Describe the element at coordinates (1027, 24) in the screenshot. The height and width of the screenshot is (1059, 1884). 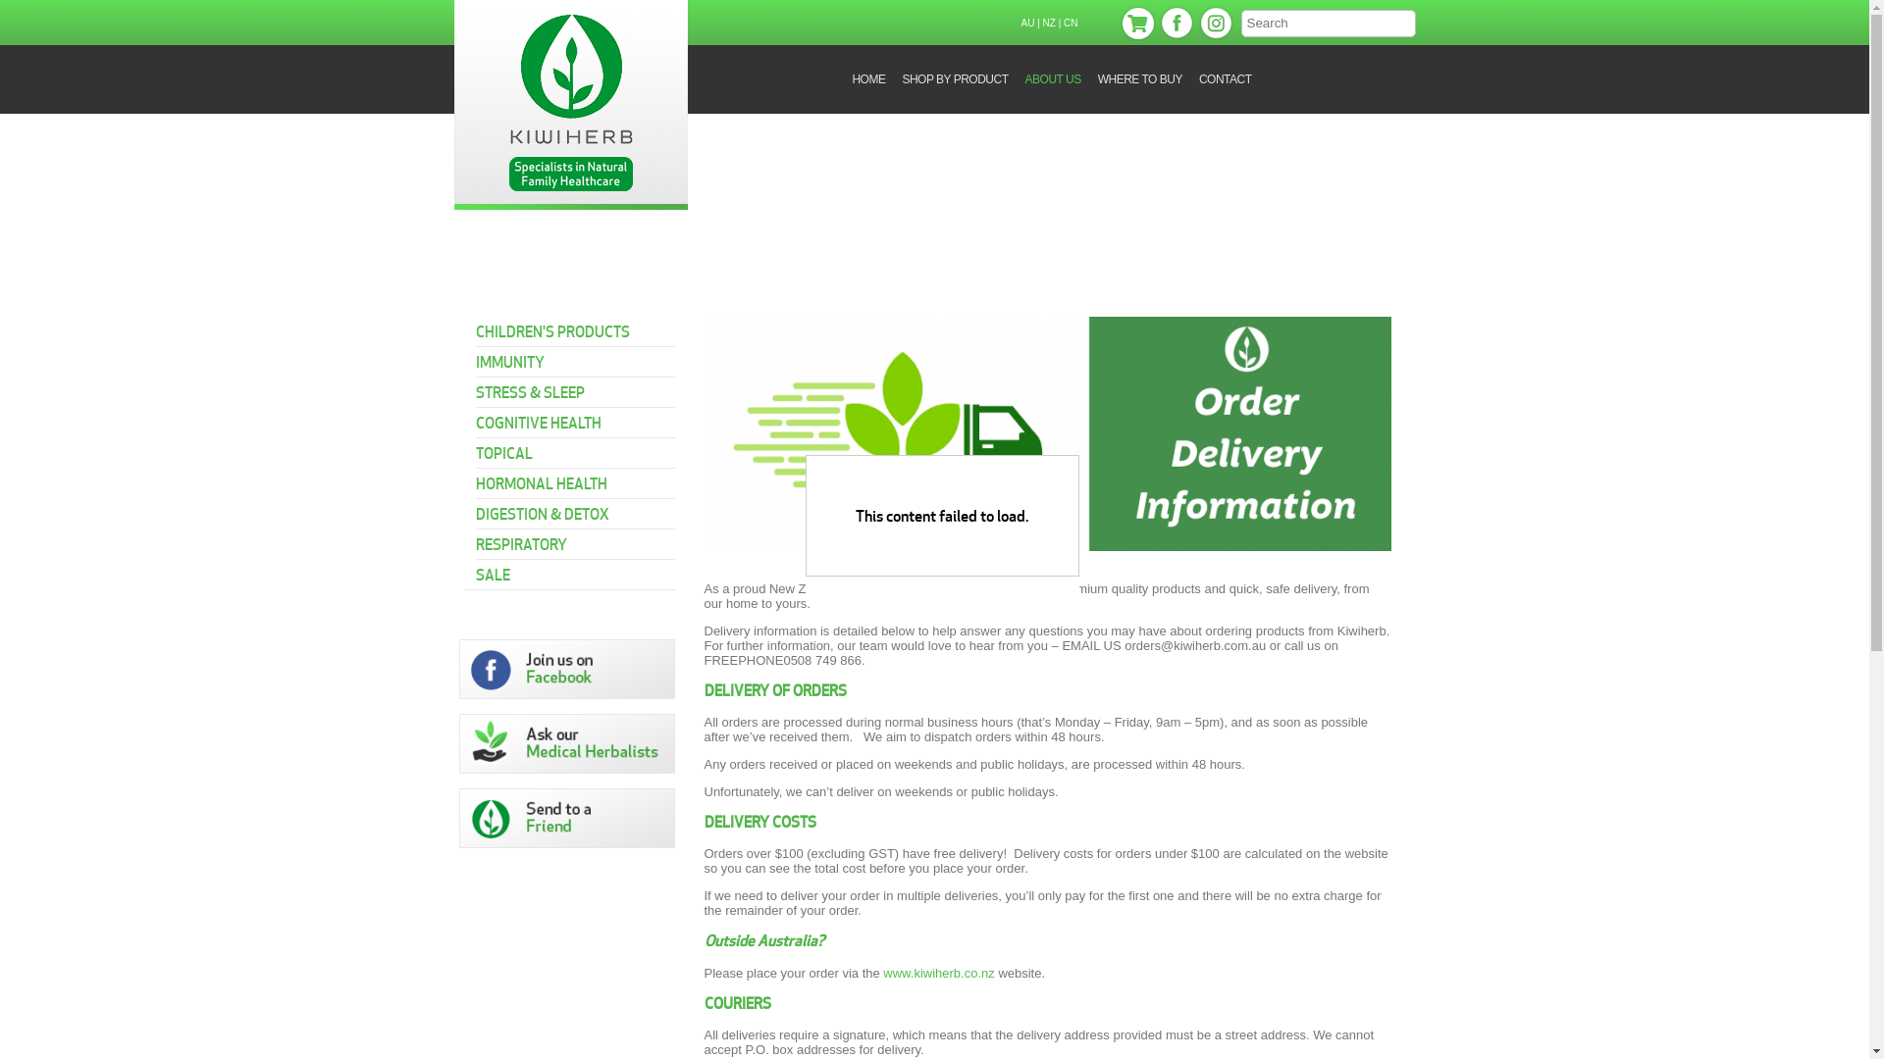
I see `AU` at that location.